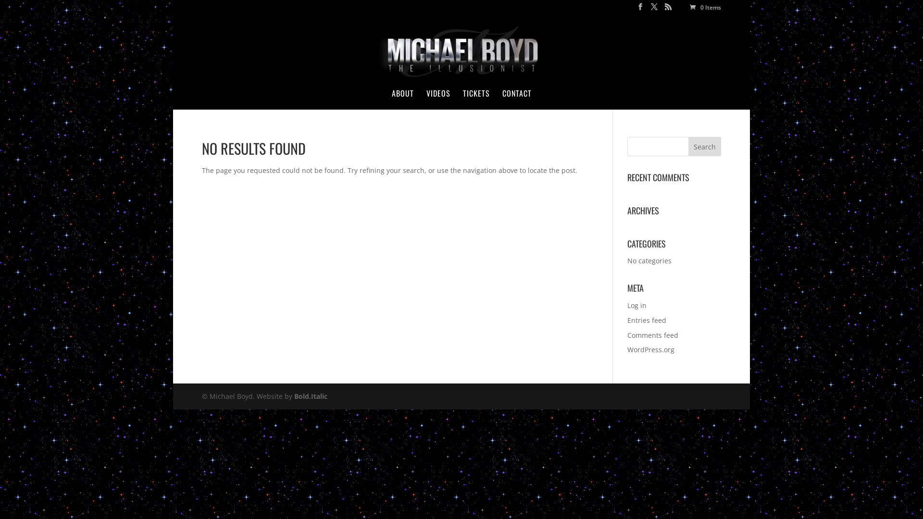 The height and width of the screenshot is (519, 923). I want to click on ABOUT, so click(402, 99).